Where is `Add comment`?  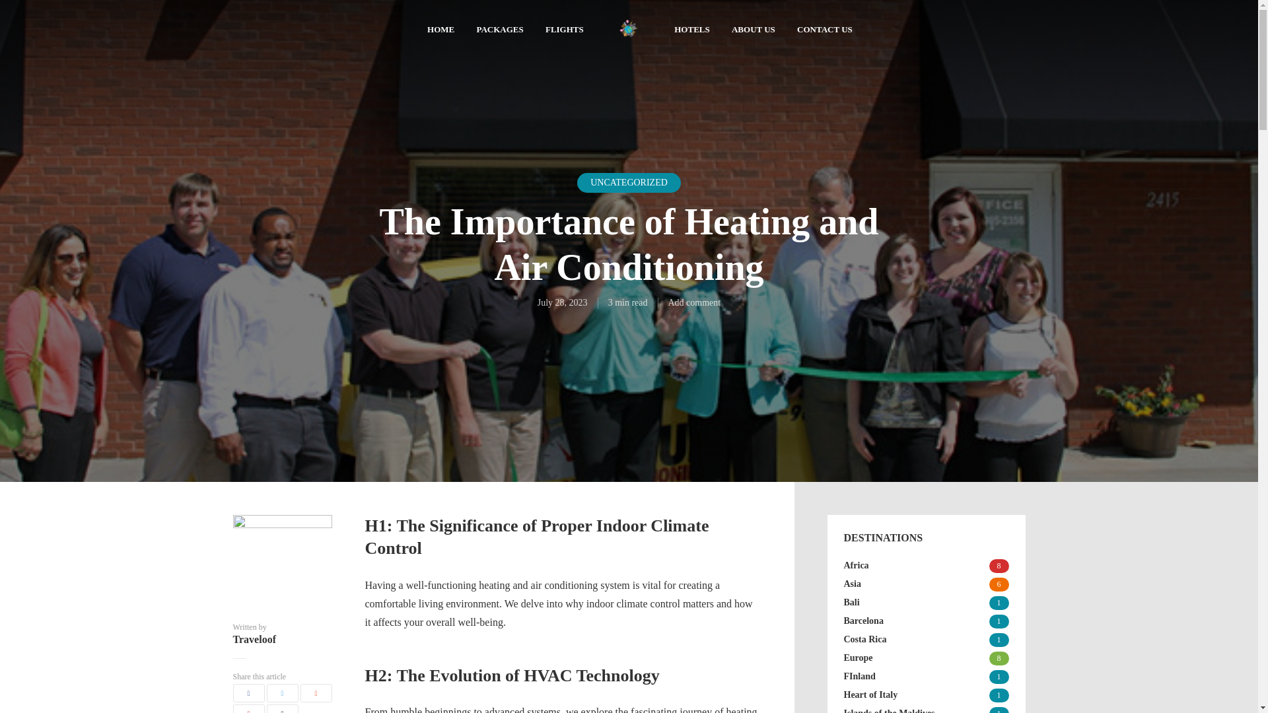
Add comment is located at coordinates (695, 302).